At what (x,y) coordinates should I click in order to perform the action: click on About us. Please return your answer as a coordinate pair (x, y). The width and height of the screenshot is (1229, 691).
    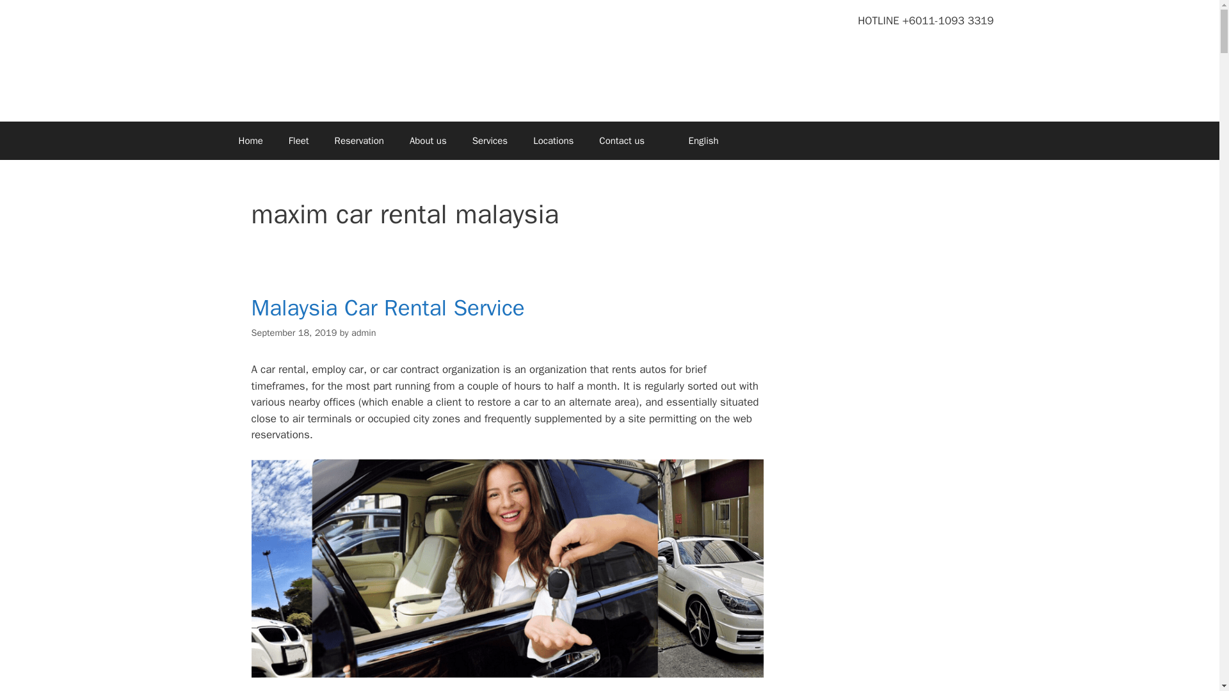
    Looking at the image, I should click on (428, 141).